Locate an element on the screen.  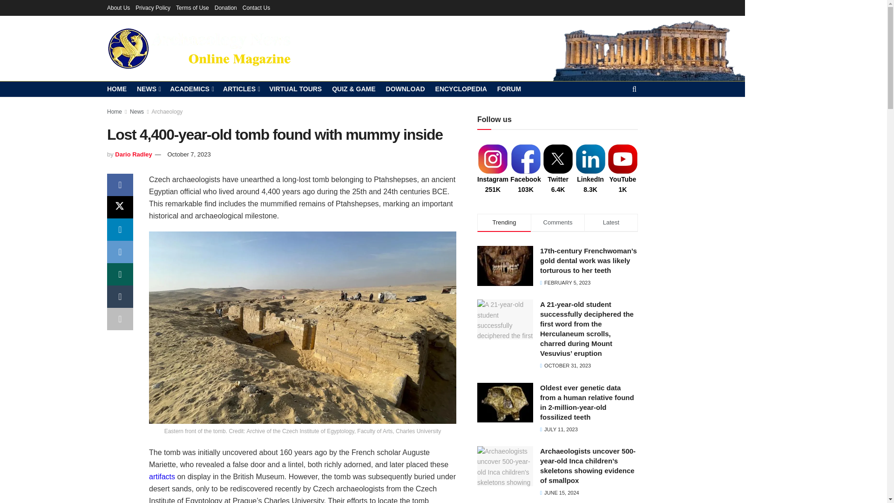
ENCYCLOPEDIA is located at coordinates (461, 89).